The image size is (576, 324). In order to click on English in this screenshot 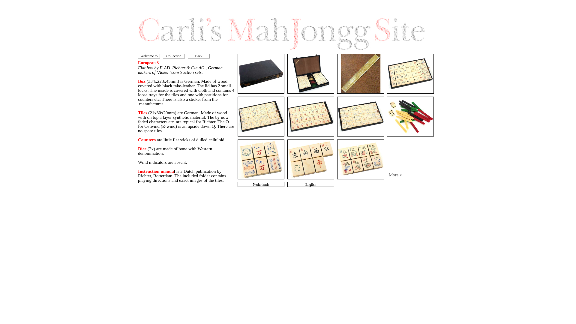, I will do `click(311, 184)`.